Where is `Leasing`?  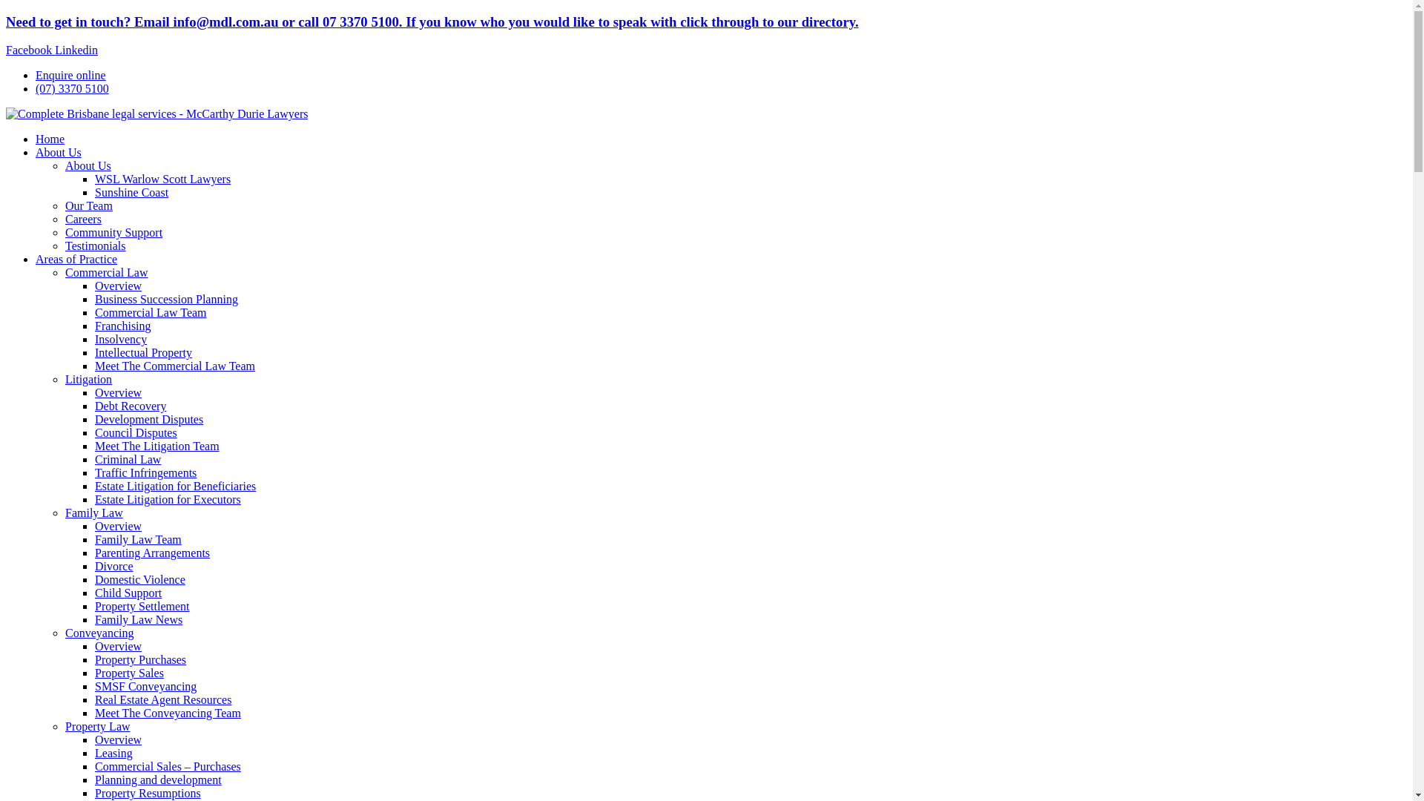 Leasing is located at coordinates (114, 754).